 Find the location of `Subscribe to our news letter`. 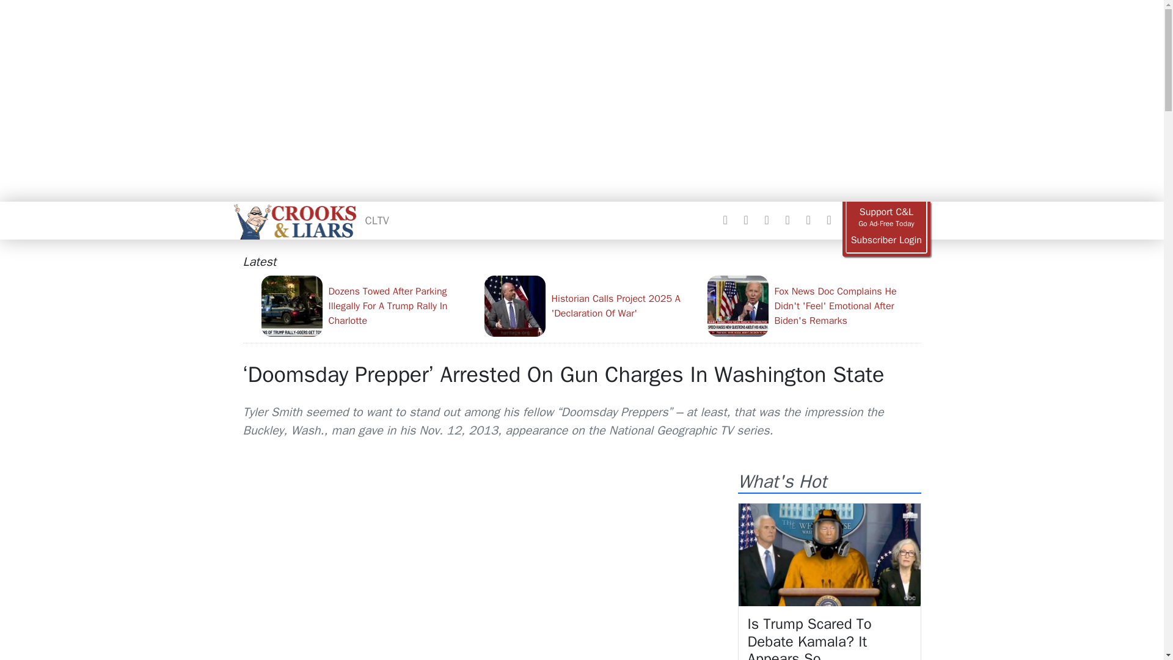

Subscribe to our news letter is located at coordinates (808, 220).